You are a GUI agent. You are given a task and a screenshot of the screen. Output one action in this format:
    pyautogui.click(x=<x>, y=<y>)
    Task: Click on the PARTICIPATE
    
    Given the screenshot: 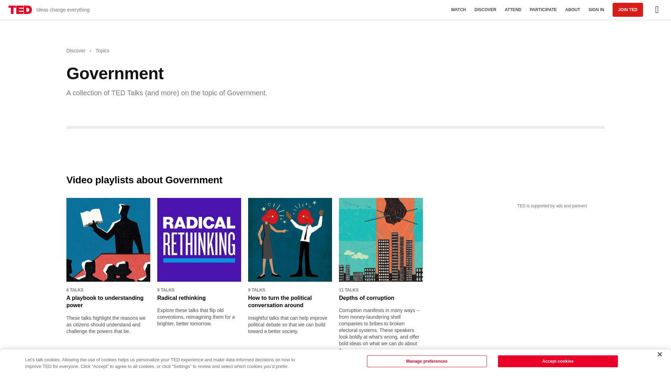 What is the action you would take?
    pyautogui.click(x=543, y=10)
    